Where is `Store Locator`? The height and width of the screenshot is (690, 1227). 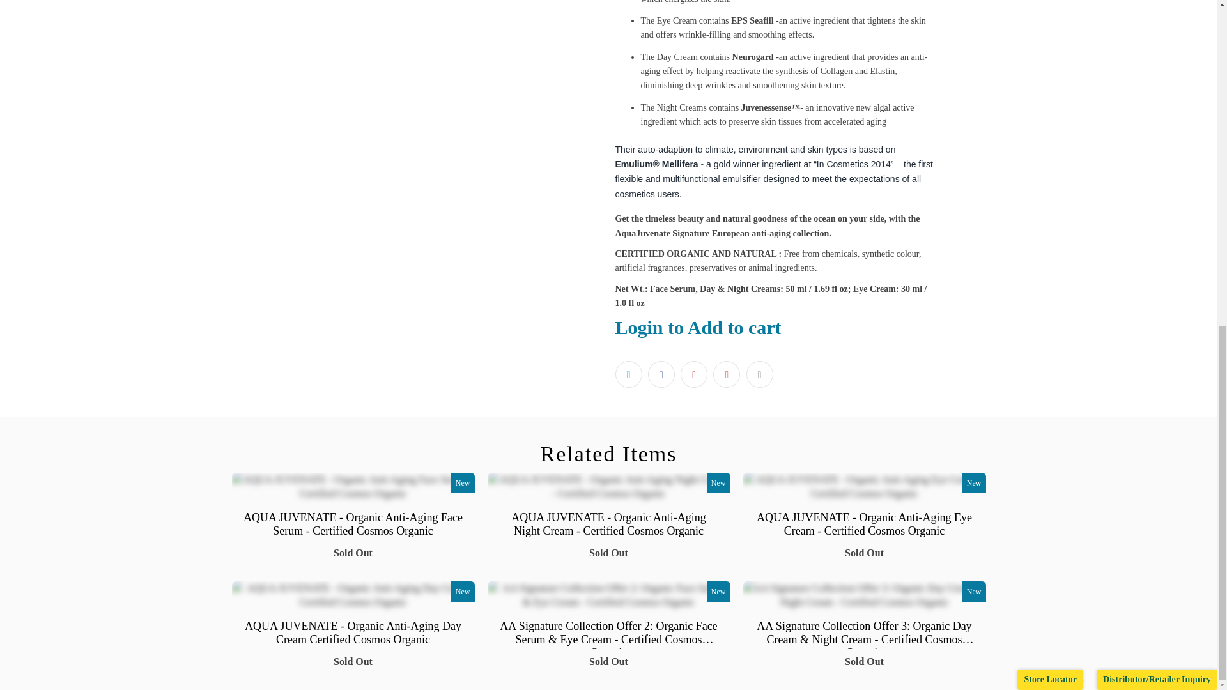
Store Locator is located at coordinates (1050, 61).